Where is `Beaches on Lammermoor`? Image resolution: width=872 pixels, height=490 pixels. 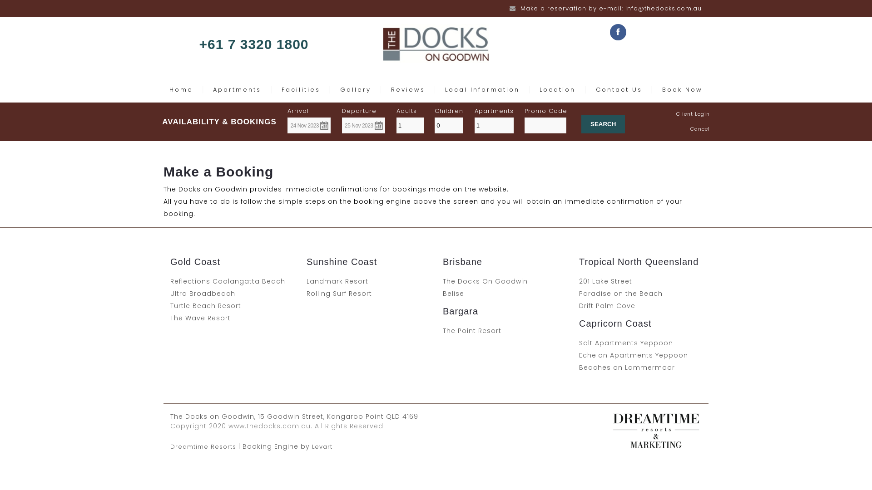
Beaches on Lammermoor is located at coordinates (627, 367).